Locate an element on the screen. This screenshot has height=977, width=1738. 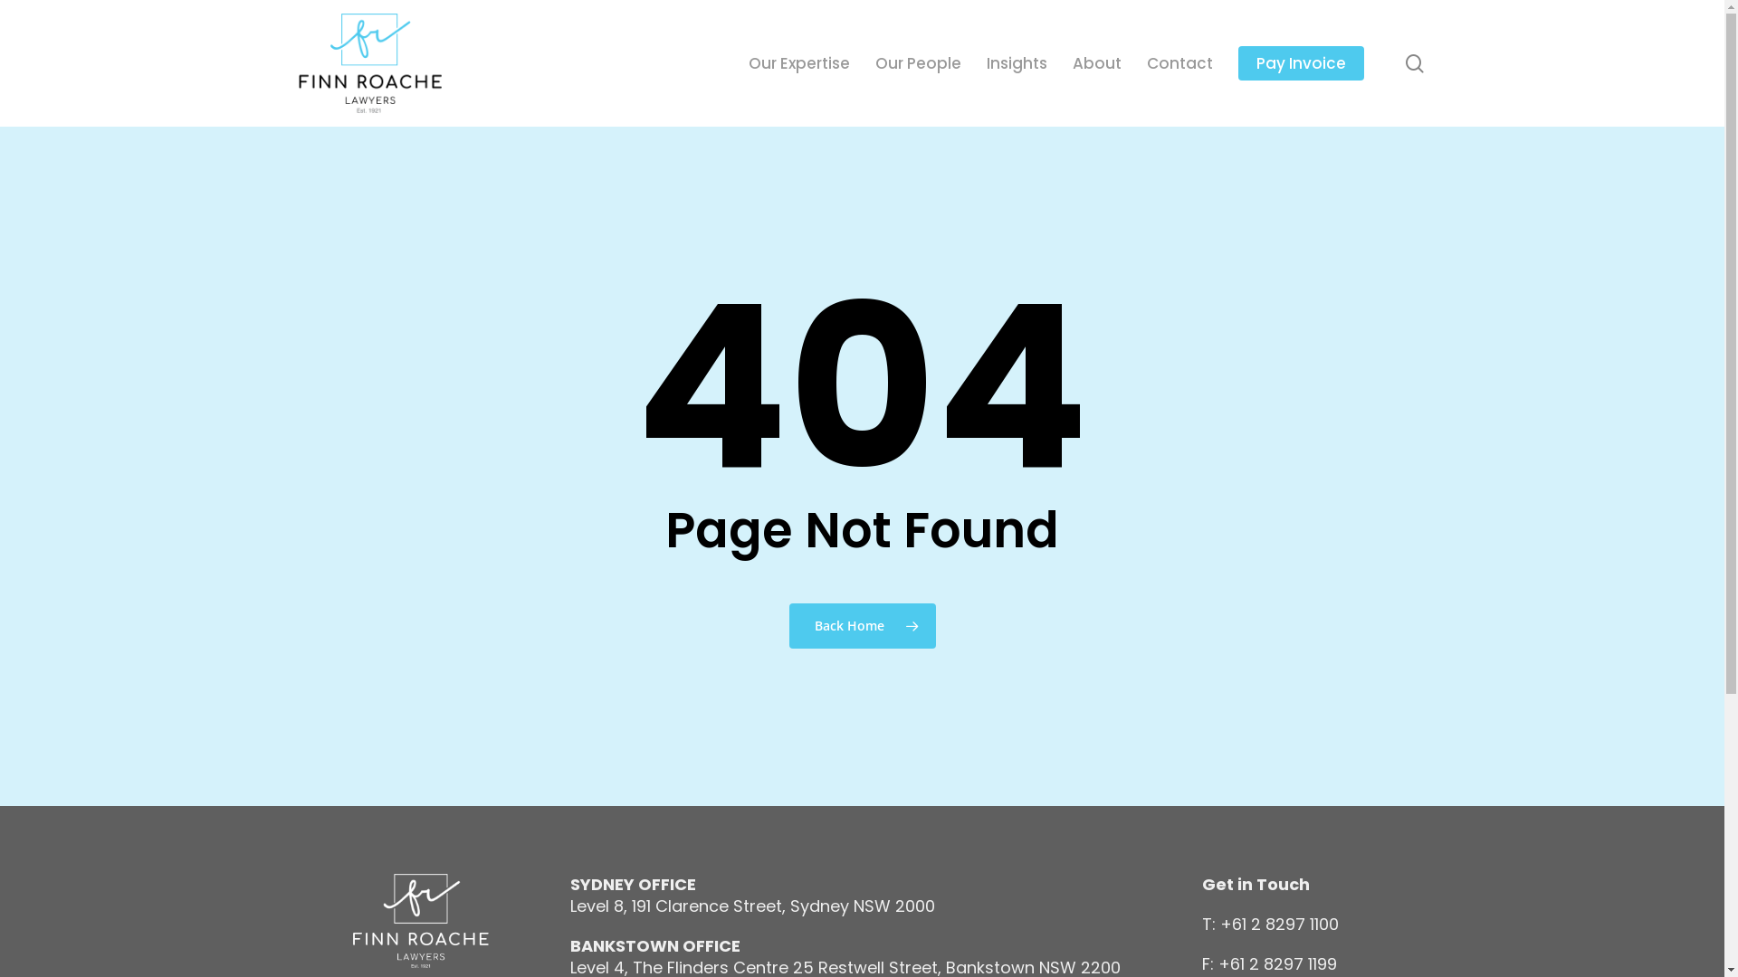
Pay Invoice is located at coordinates (1302, 63).